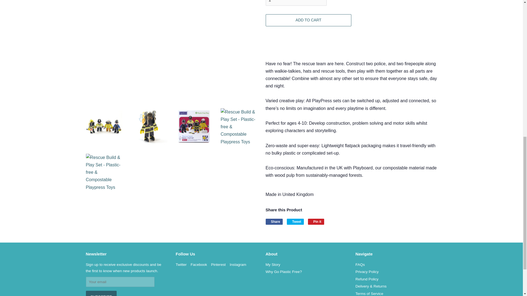 The width and height of the screenshot is (527, 296). What do you see at coordinates (218, 264) in the screenshot?
I see `Plastic Free Baby on Pinterest` at bounding box center [218, 264].